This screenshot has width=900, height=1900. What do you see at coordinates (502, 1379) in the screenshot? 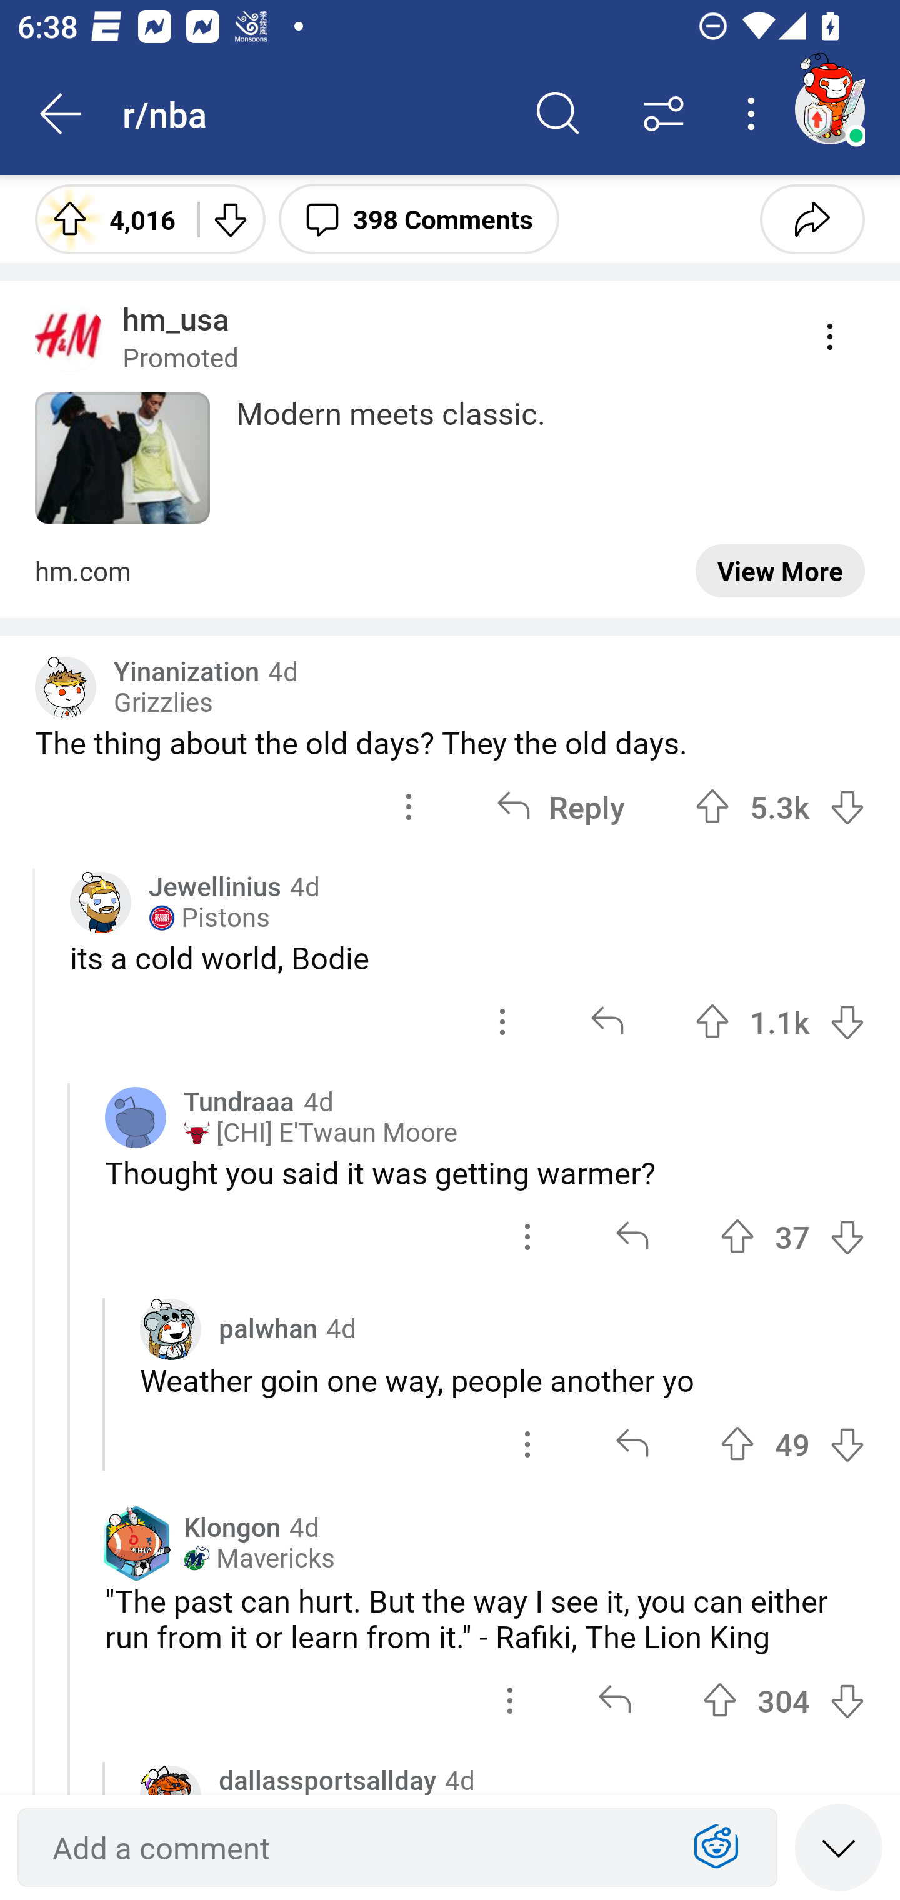
I see `Weather goin one way, people another yo` at bounding box center [502, 1379].